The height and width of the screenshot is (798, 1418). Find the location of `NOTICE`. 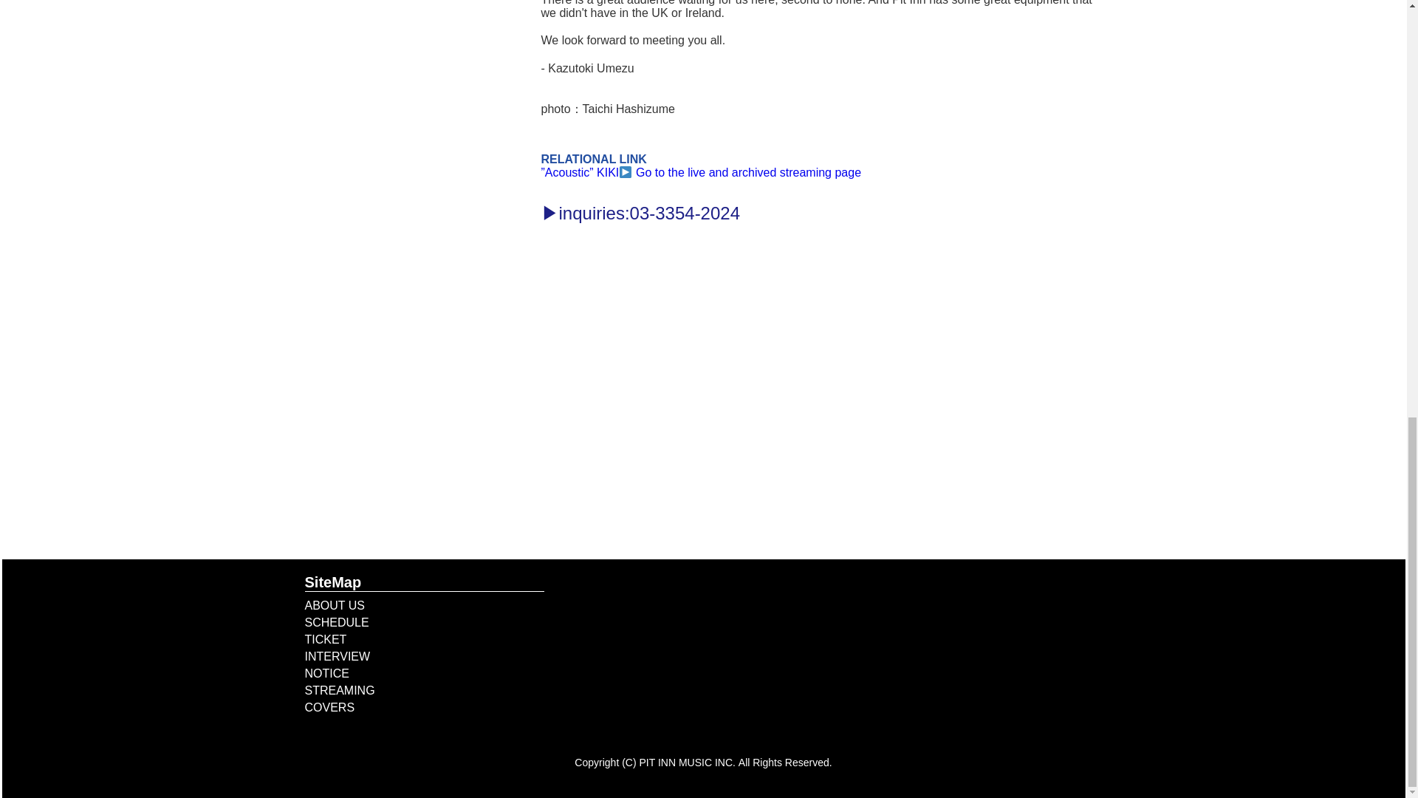

NOTICE is located at coordinates (326, 673).